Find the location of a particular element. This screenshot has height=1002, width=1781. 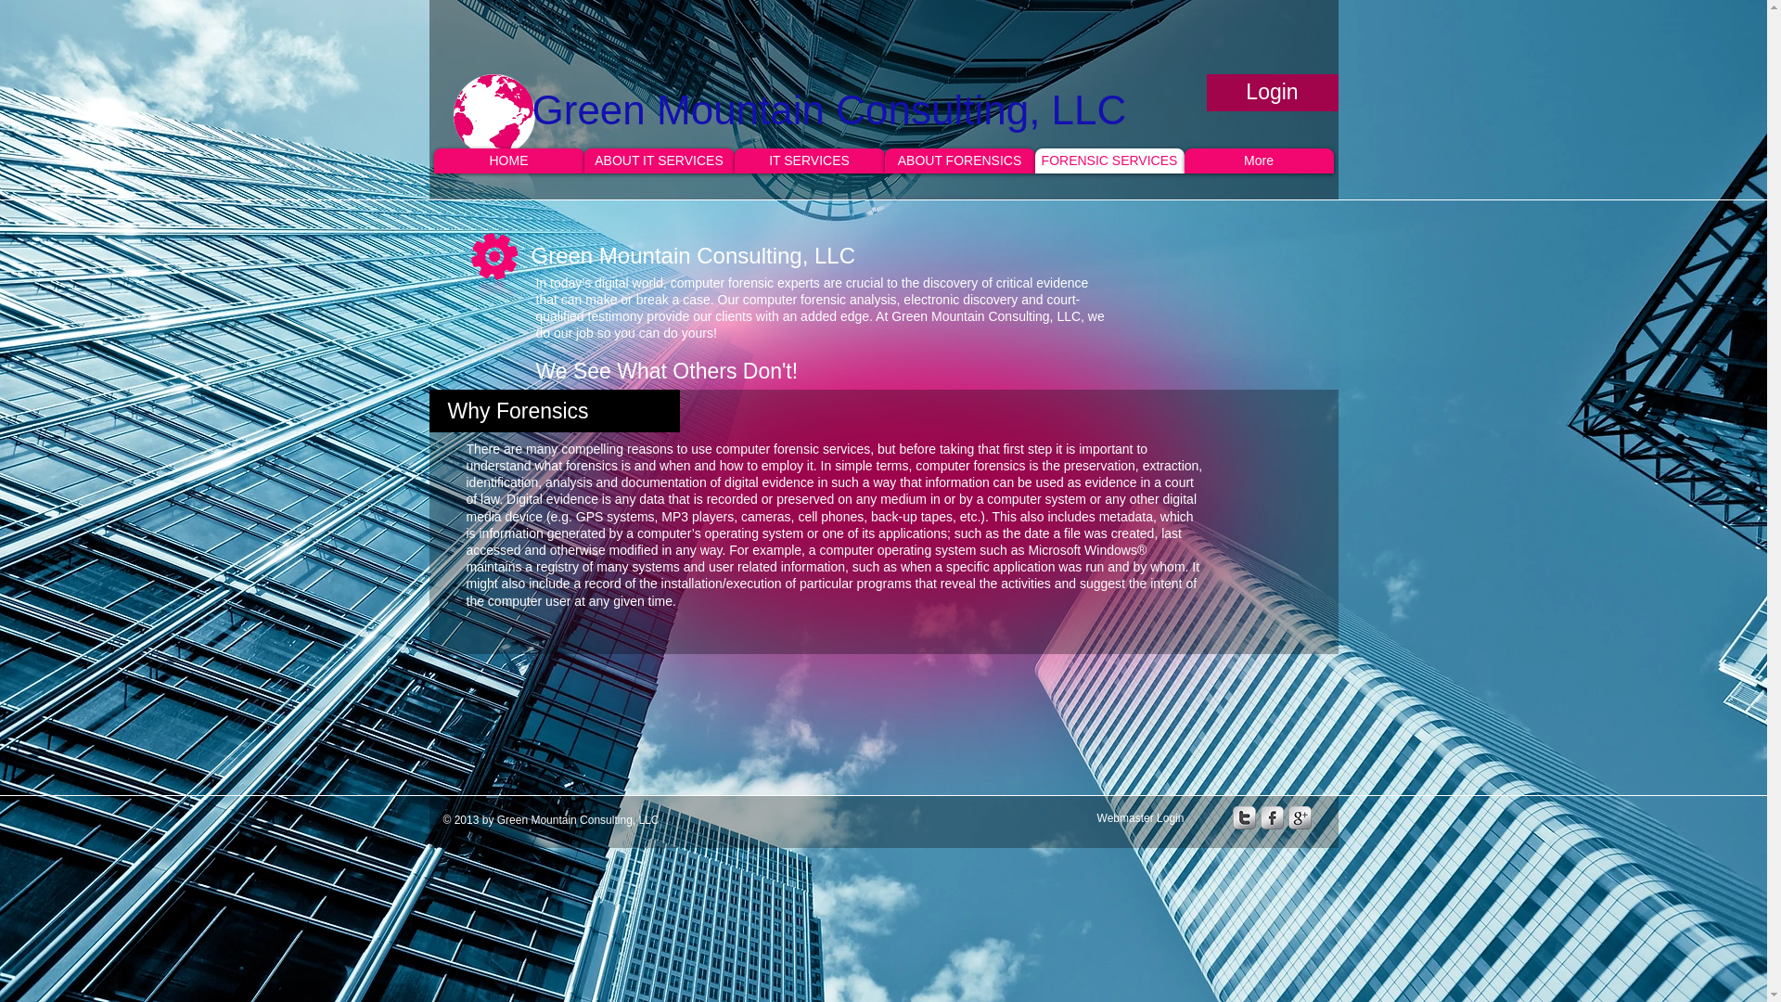

Login is located at coordinates (1271, 92).